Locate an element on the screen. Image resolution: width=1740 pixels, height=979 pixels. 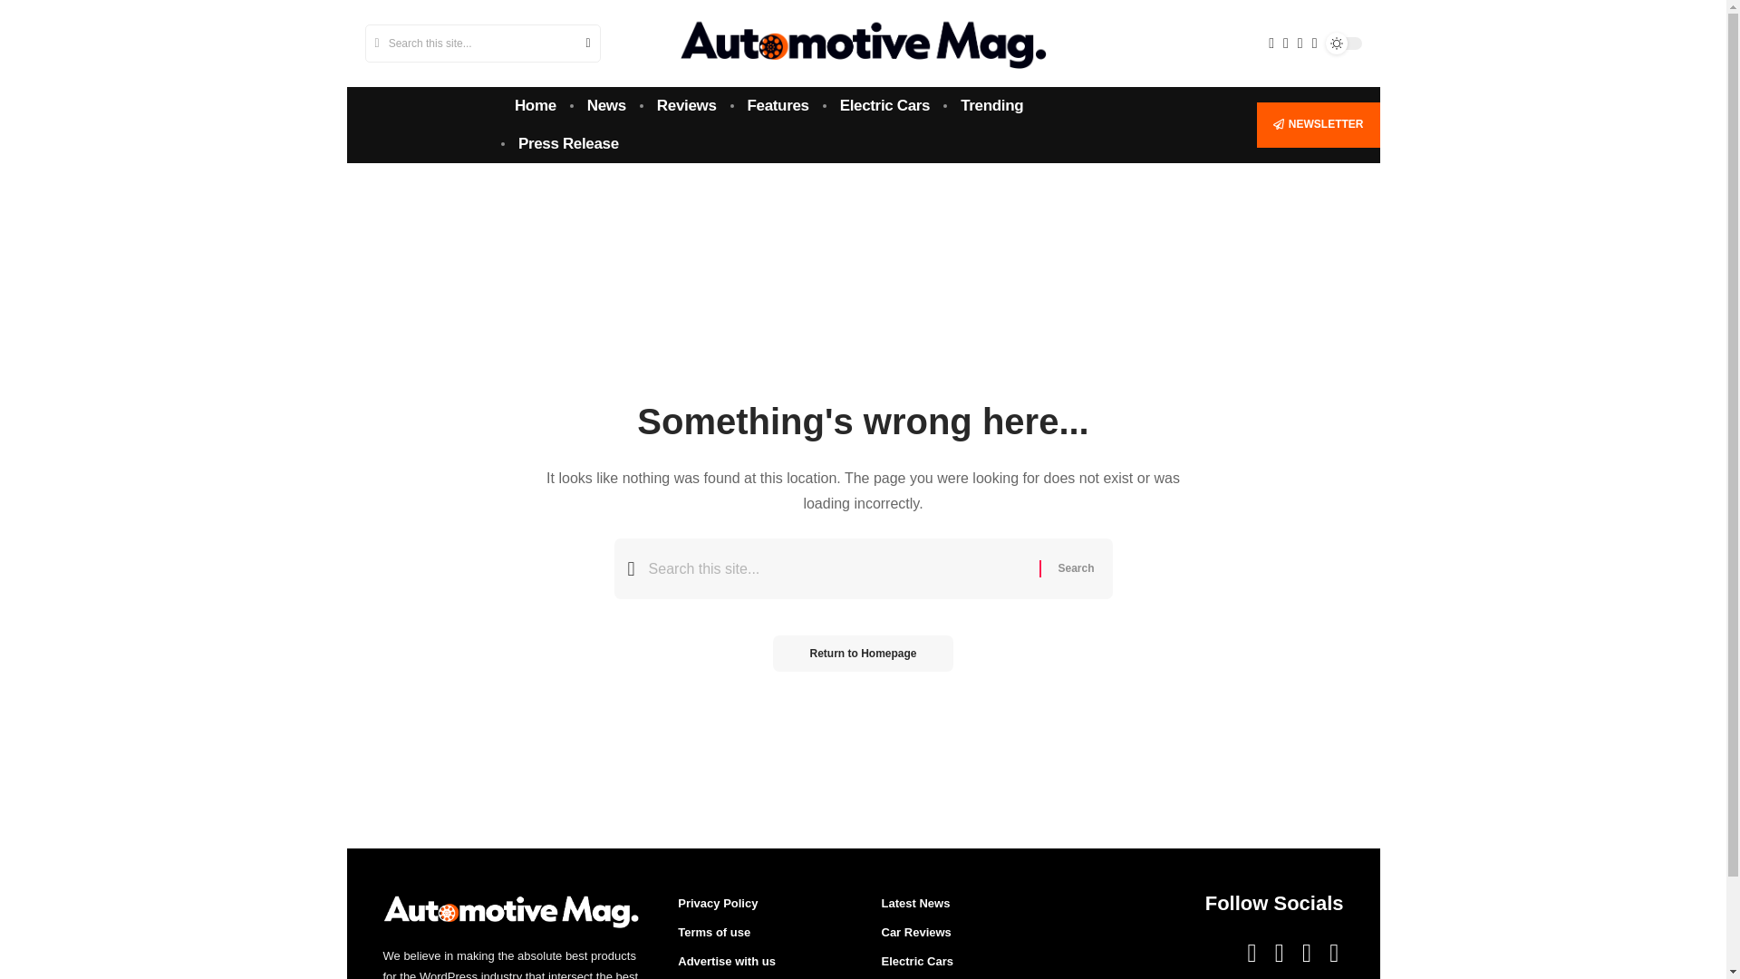
Trending is located at coordinates (991, 106).